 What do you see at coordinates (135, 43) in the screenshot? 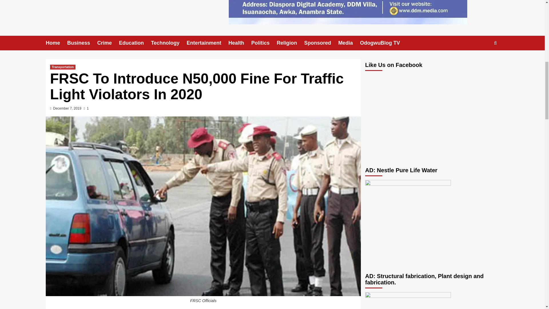
I see `Education` at bounding box center [135, 43].